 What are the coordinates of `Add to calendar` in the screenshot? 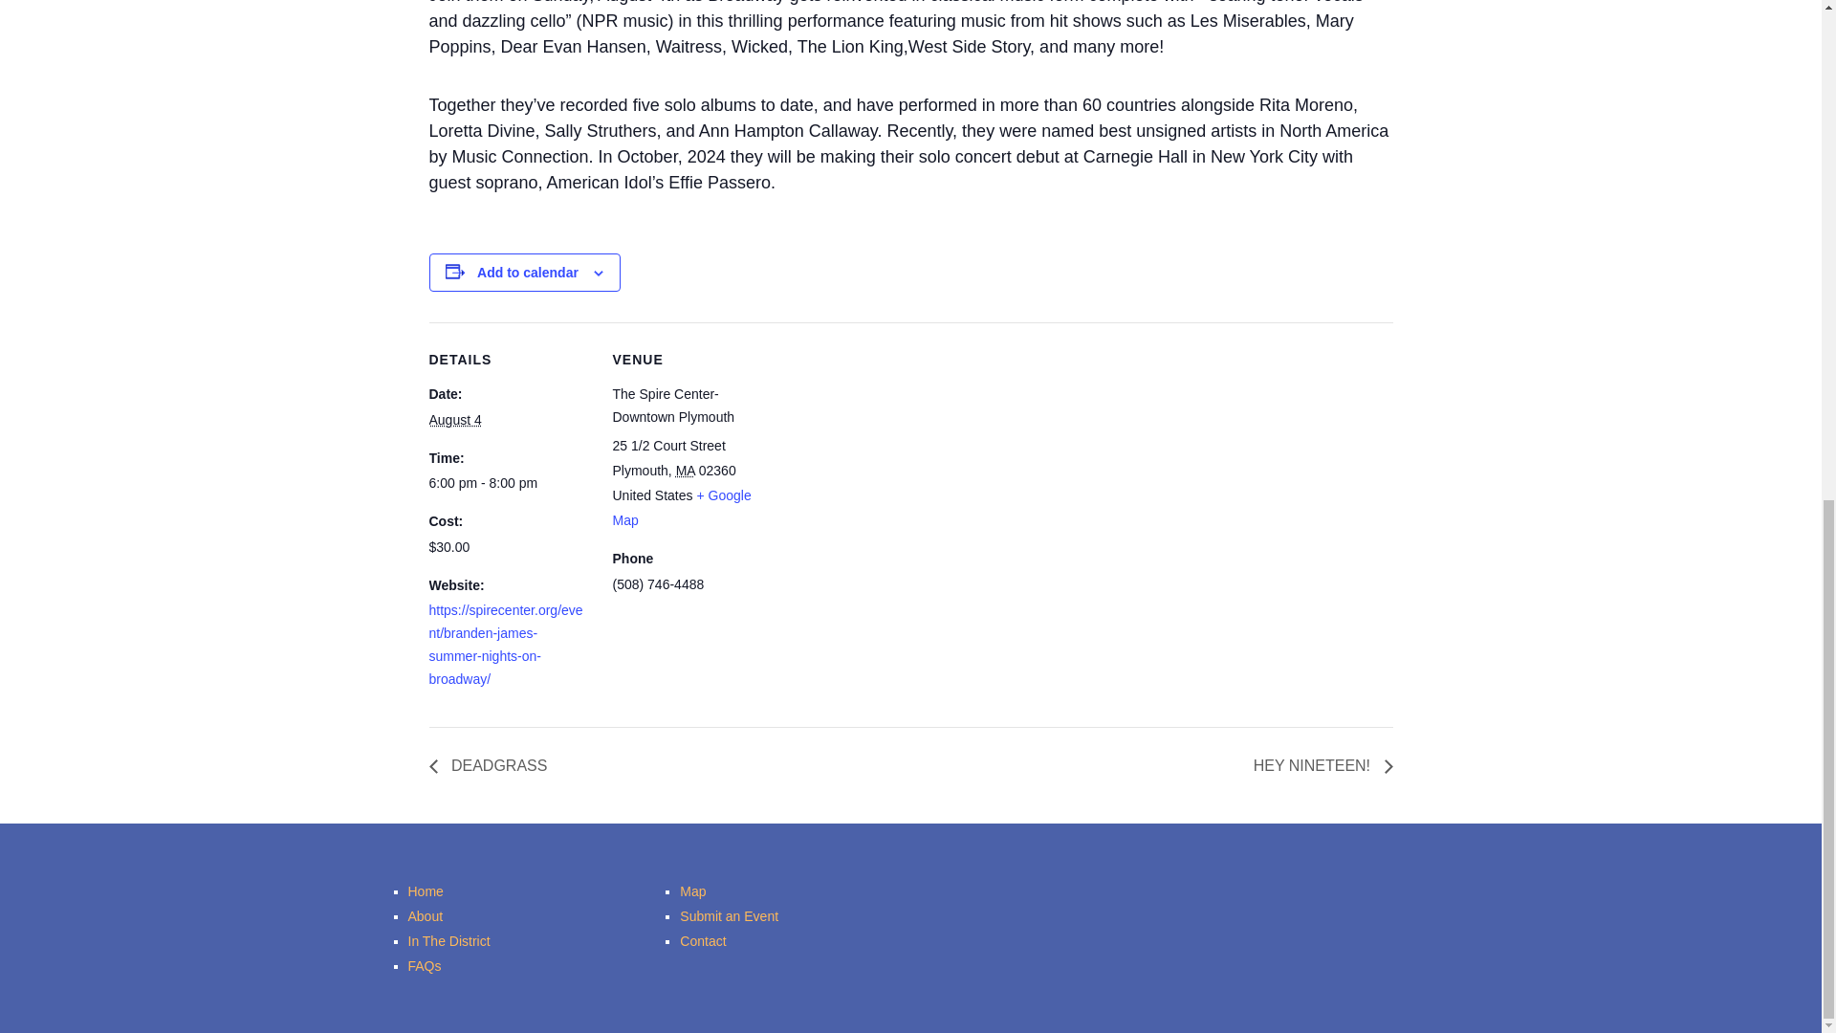 It's located at (528, 272).